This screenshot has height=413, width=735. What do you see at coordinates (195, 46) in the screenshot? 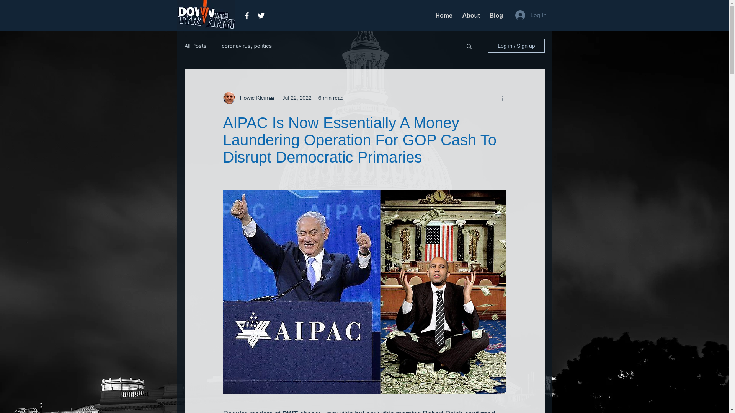
I see `All Posts` at bounding box center [195, 46].